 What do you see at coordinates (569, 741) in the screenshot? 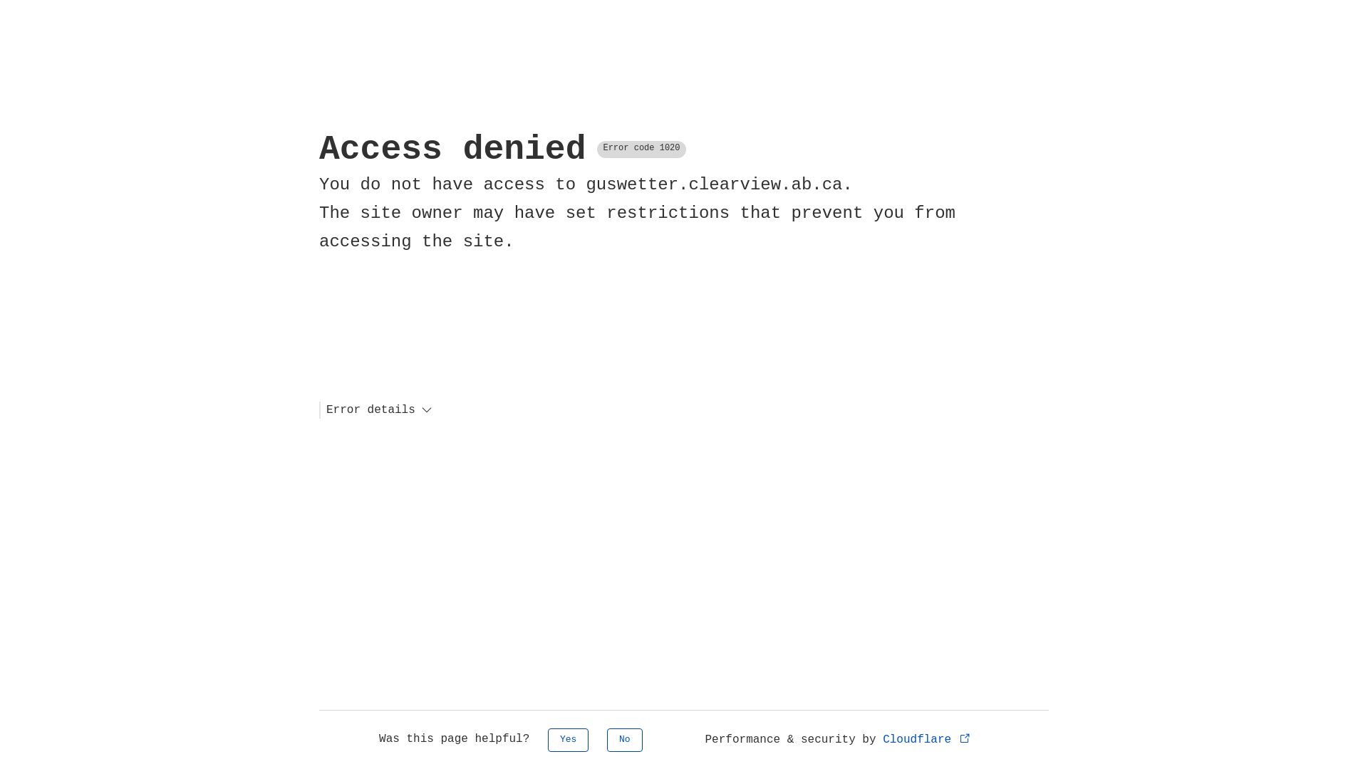
I see `Yes` at bounding box center [569, 741].